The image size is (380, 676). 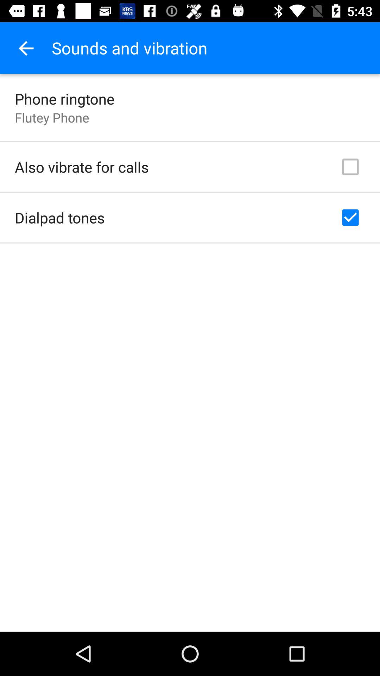 What do you see at coordinates (82, 167) in the screenshot?
I see `select also vibrate for item` at bounding box center [82, 167].